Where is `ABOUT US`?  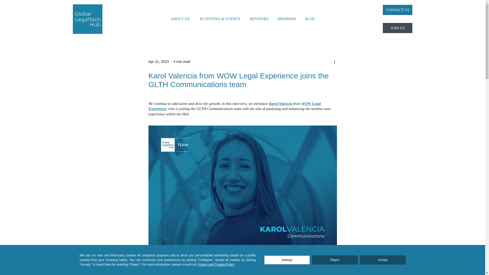
ABOUT US is located at coordinates (180, 19).